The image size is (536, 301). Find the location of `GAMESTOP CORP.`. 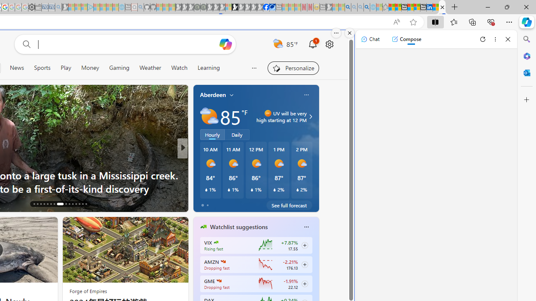

GAMESTOP CORP. is located at coordinates (219, 281).